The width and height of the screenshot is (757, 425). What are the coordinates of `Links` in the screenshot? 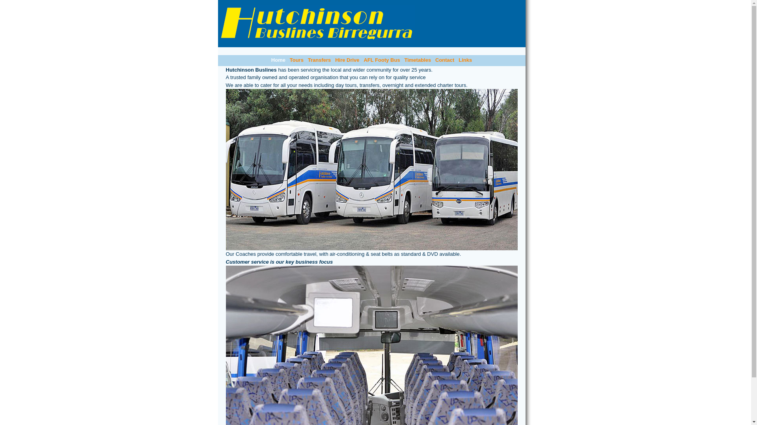 It's located at (465, 60).